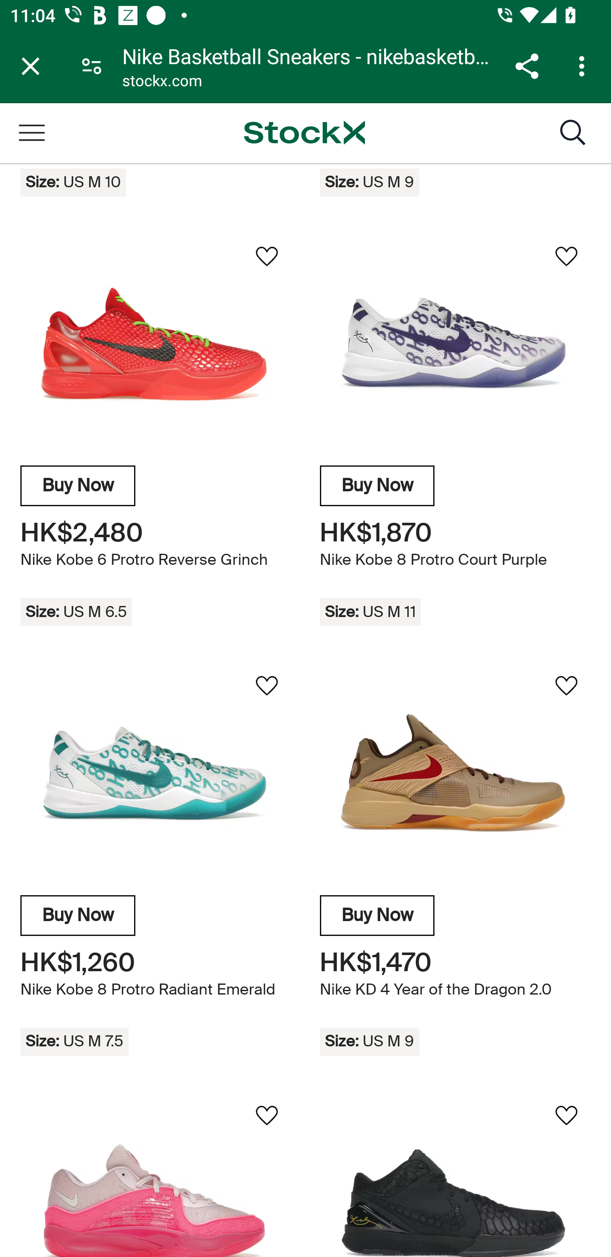 The width and height of the screenshot is (611, 1257). Describe the element at coordinates (377, 916) in the screenshot. I see `Buy Now` at that location.